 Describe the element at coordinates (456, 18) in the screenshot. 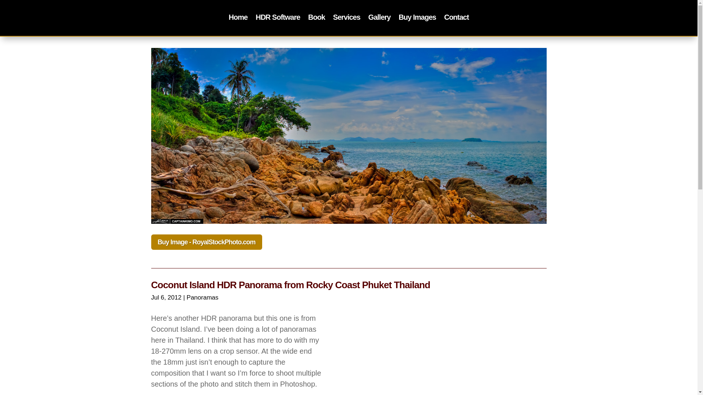

I see `Contact` at that location.